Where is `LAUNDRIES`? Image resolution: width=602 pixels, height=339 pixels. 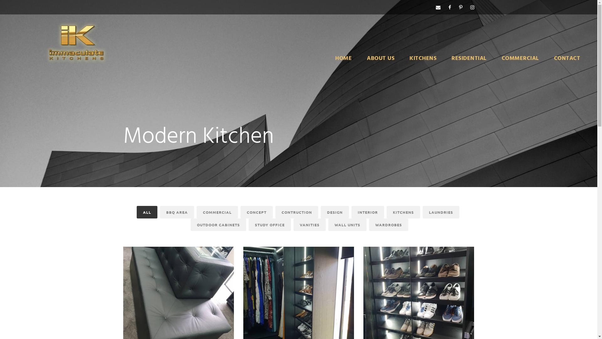
LAUNDRIES is located at coordinates (441, 212).